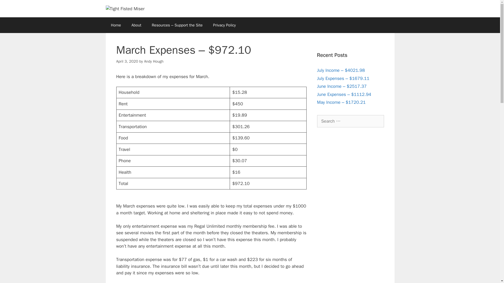  What do you see at coordinates (12, 6) in the screenshot?
I see `Search` at bounding box center [12, 6].